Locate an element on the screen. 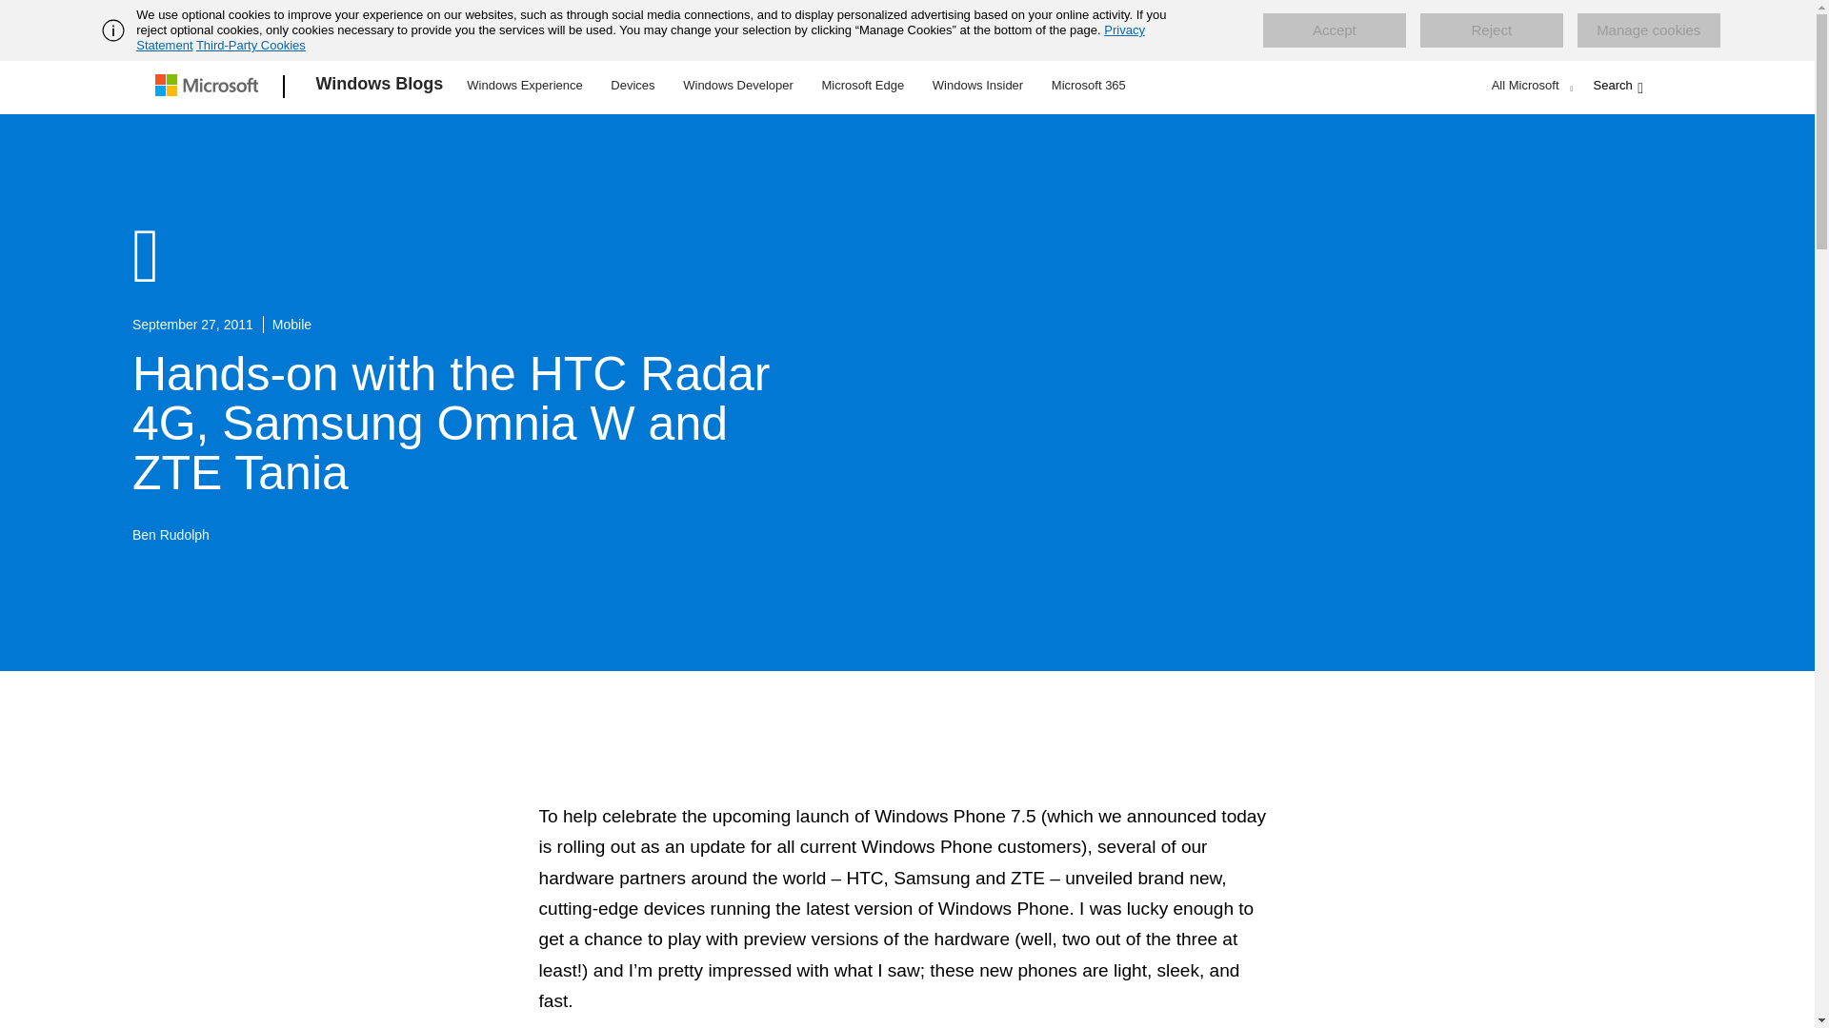  Microsoft is located at coordinates (210, 87).